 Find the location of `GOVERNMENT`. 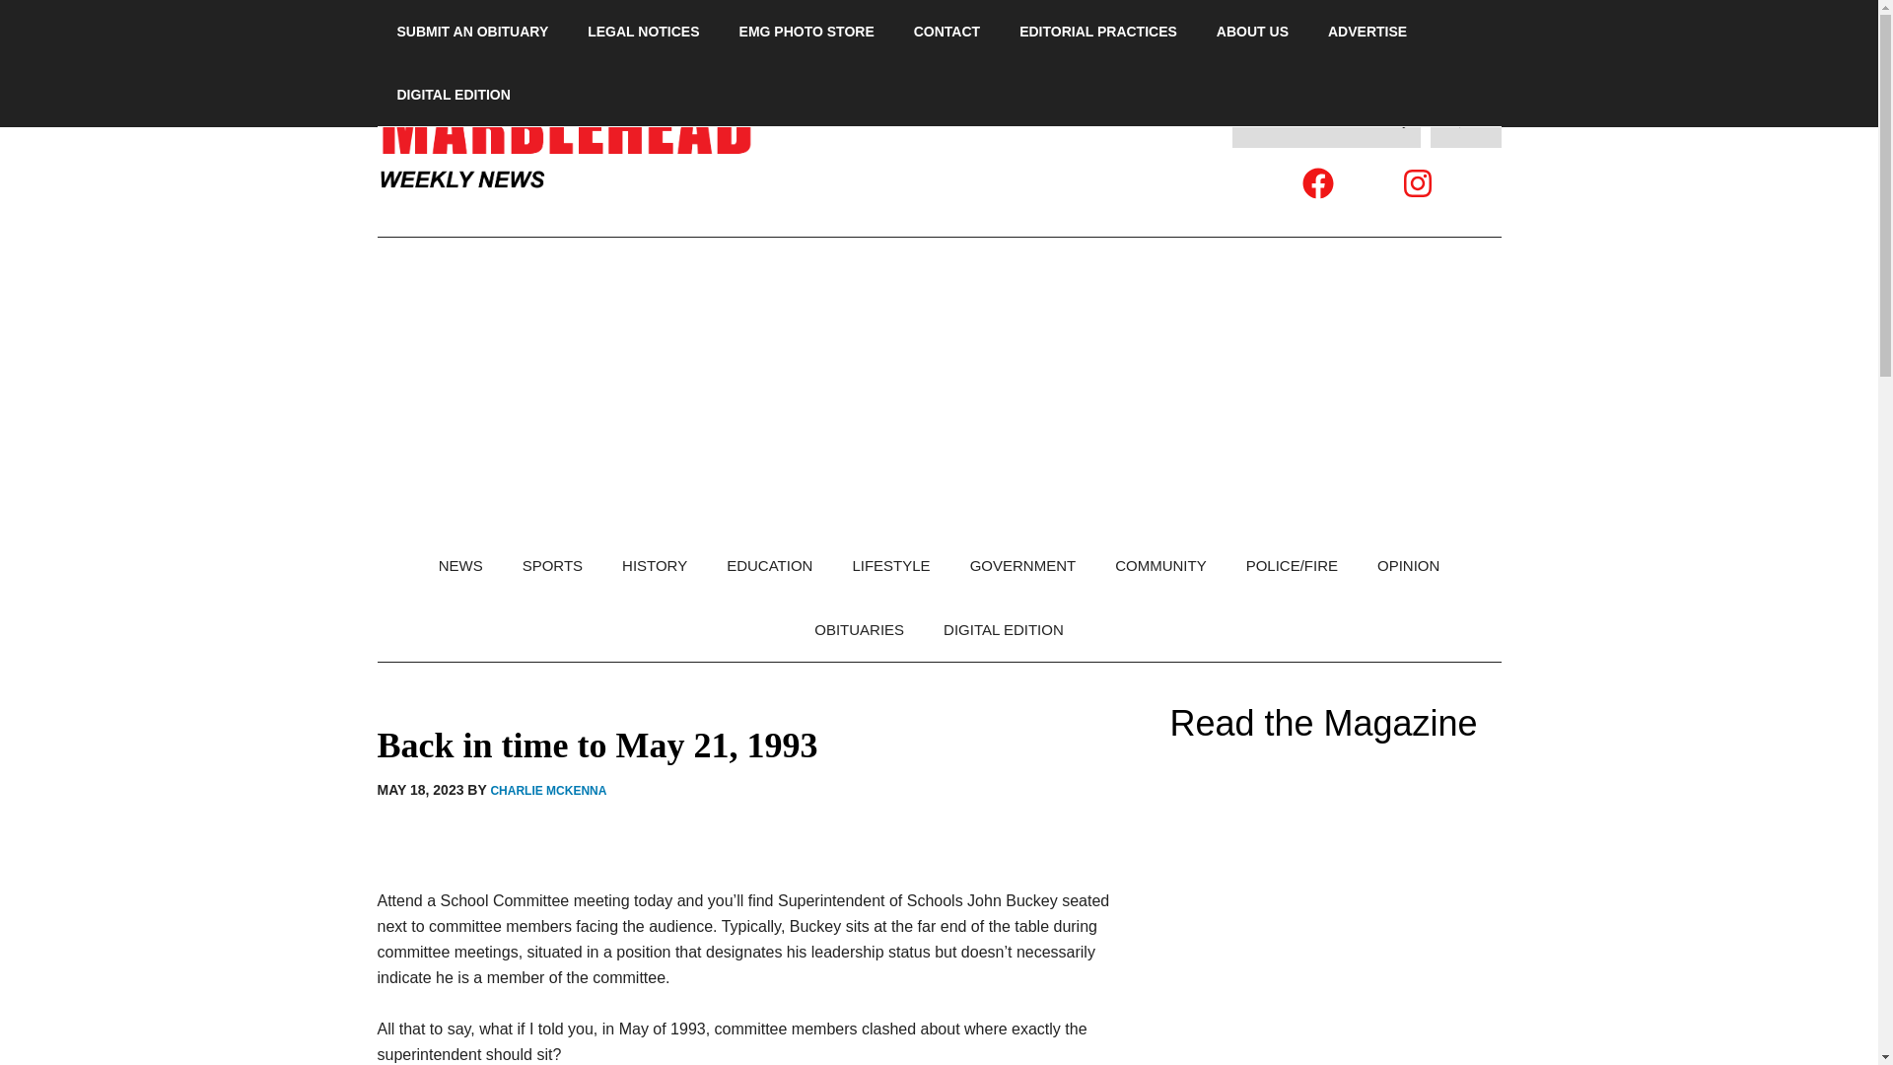

GOVERNMENT is located at coordinates (1022, 565).